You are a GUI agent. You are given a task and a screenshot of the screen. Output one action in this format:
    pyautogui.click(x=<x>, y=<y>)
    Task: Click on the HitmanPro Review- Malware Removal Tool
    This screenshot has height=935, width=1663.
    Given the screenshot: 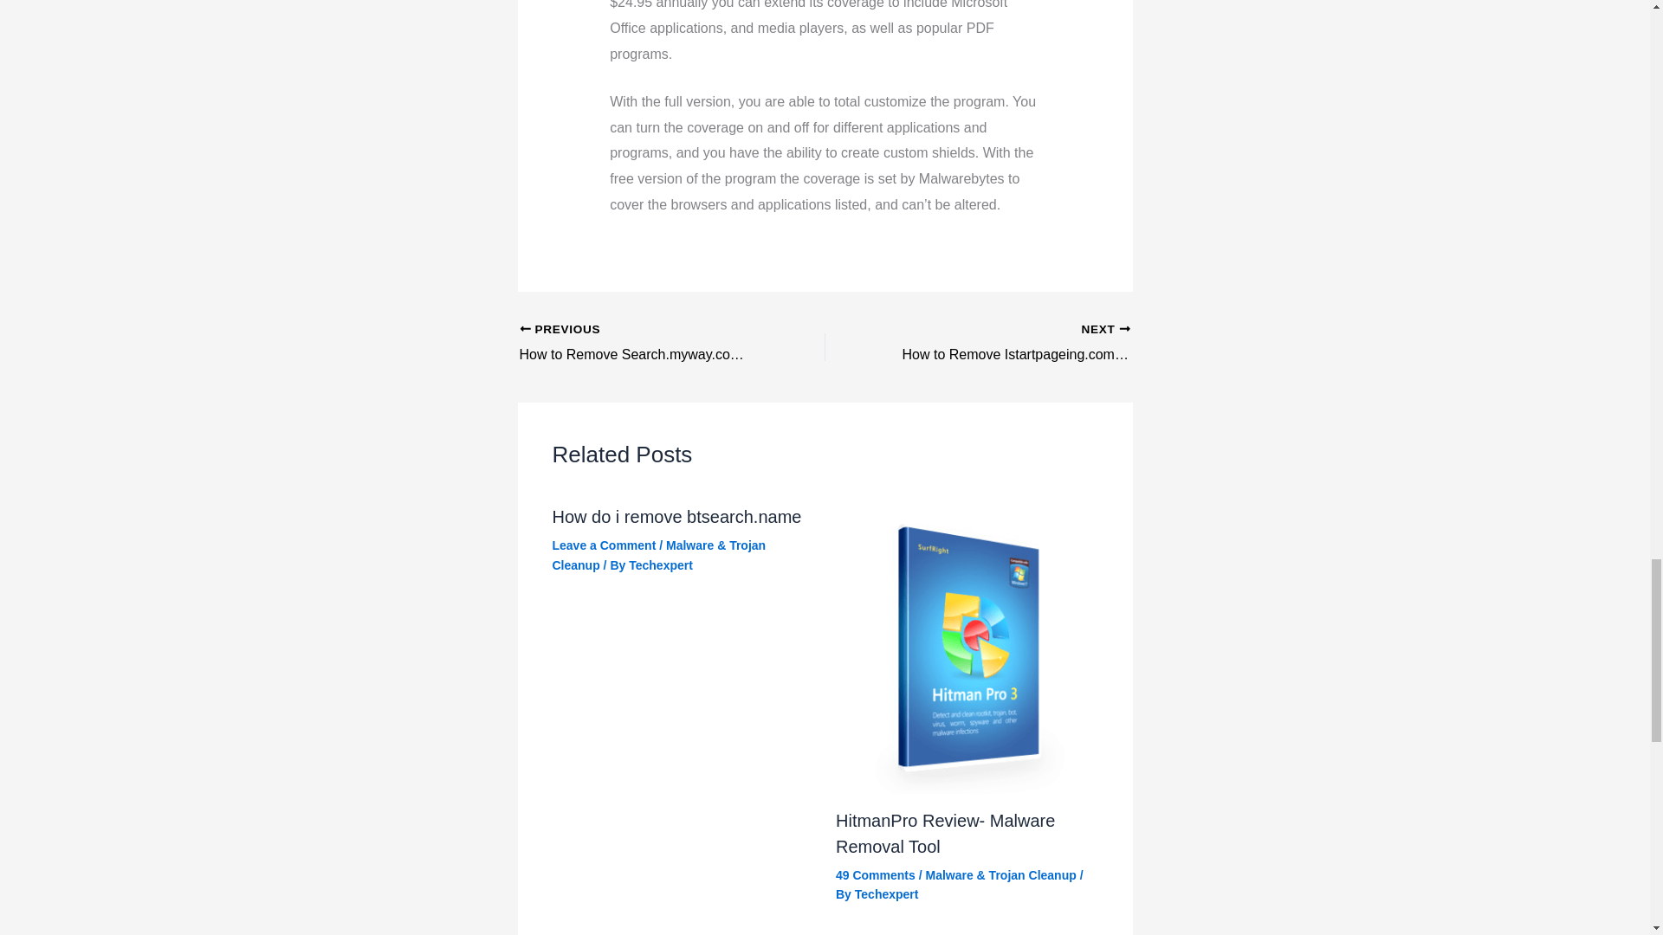 What is the action you would take?
    pyautogui.click(x=945, y=834)
    